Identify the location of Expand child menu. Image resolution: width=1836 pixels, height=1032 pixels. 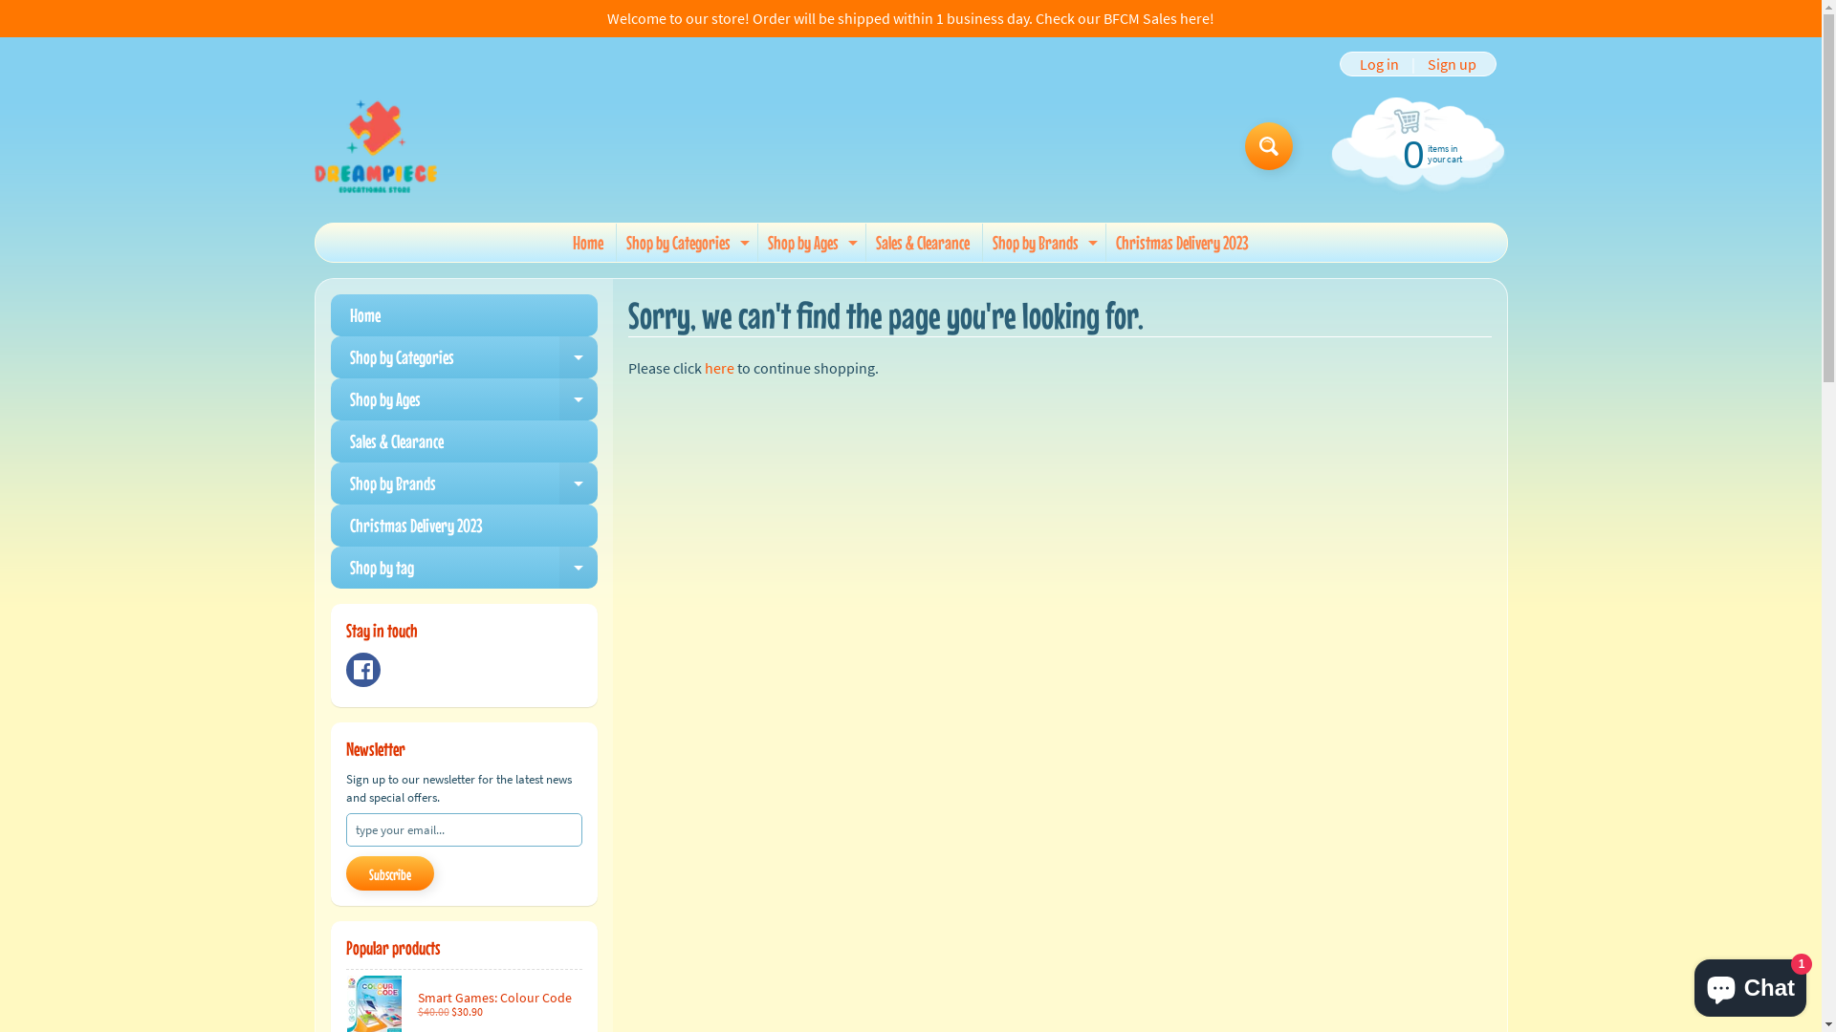
(579, 568).